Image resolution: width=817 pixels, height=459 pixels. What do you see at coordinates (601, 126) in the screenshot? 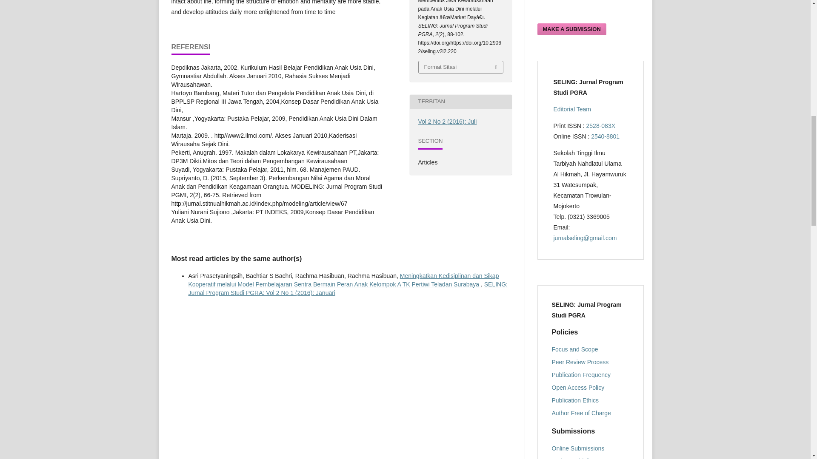
I see `ISSN` at bounding box center [601, 126].